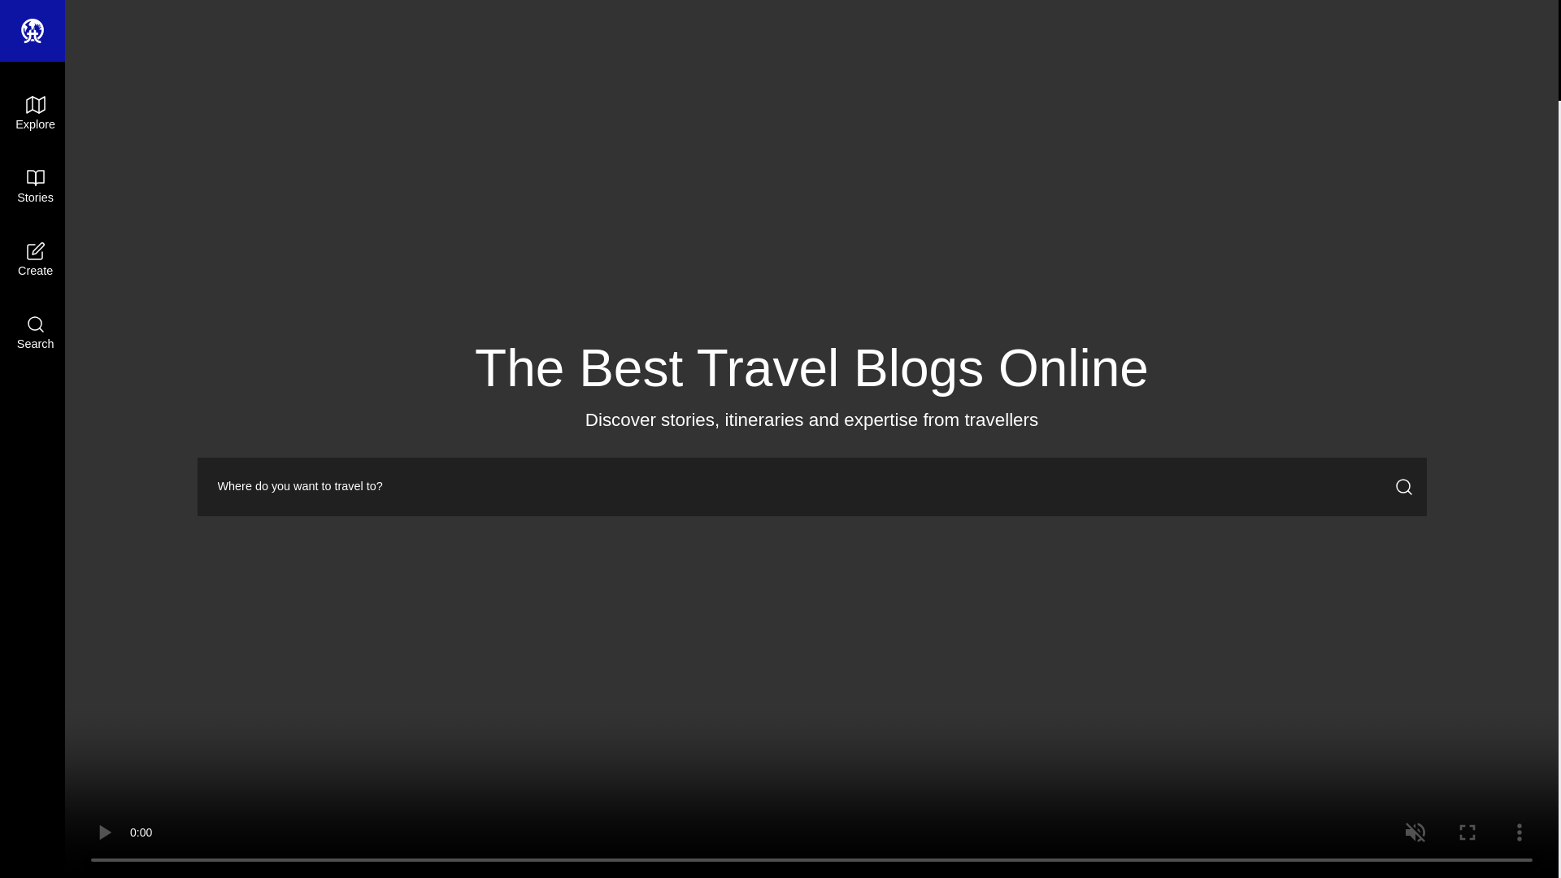  I want to click on Search, so click(151, 545).